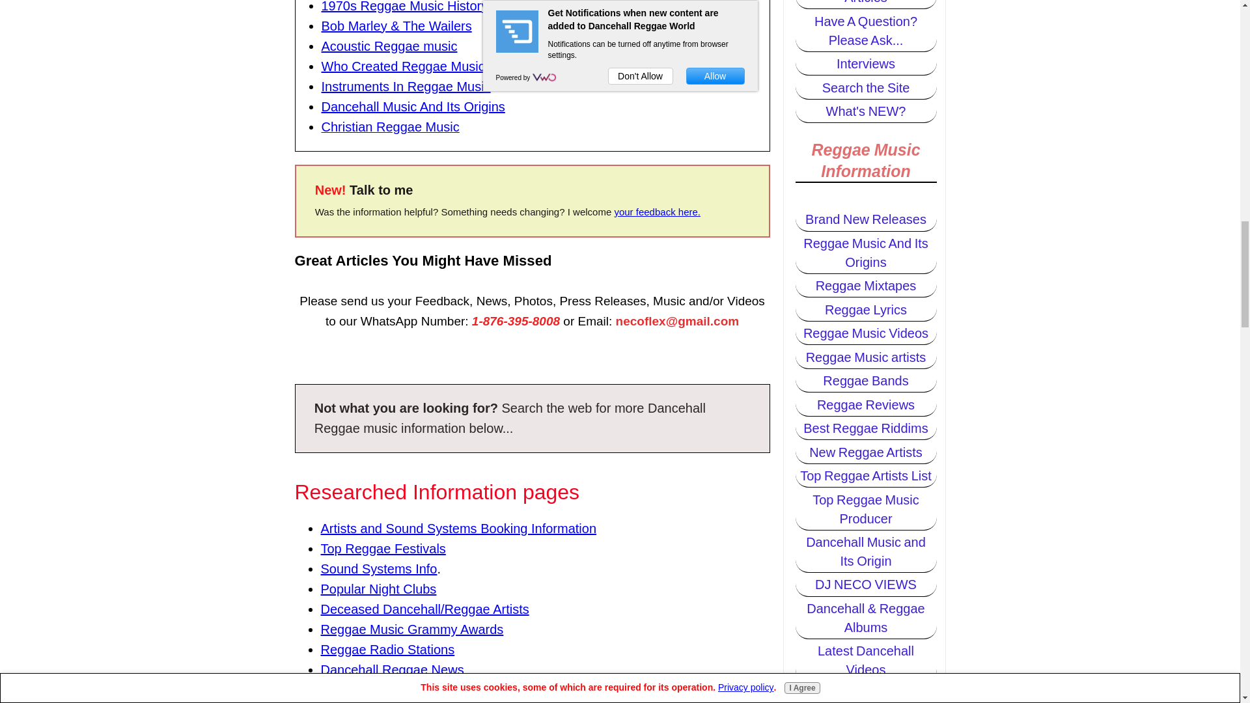 This screenshot has height=703, width=1250. Describe the element at coordinates (411, 629) in the screenshot. I see `Reggae Music Grammy Awards` at that location.